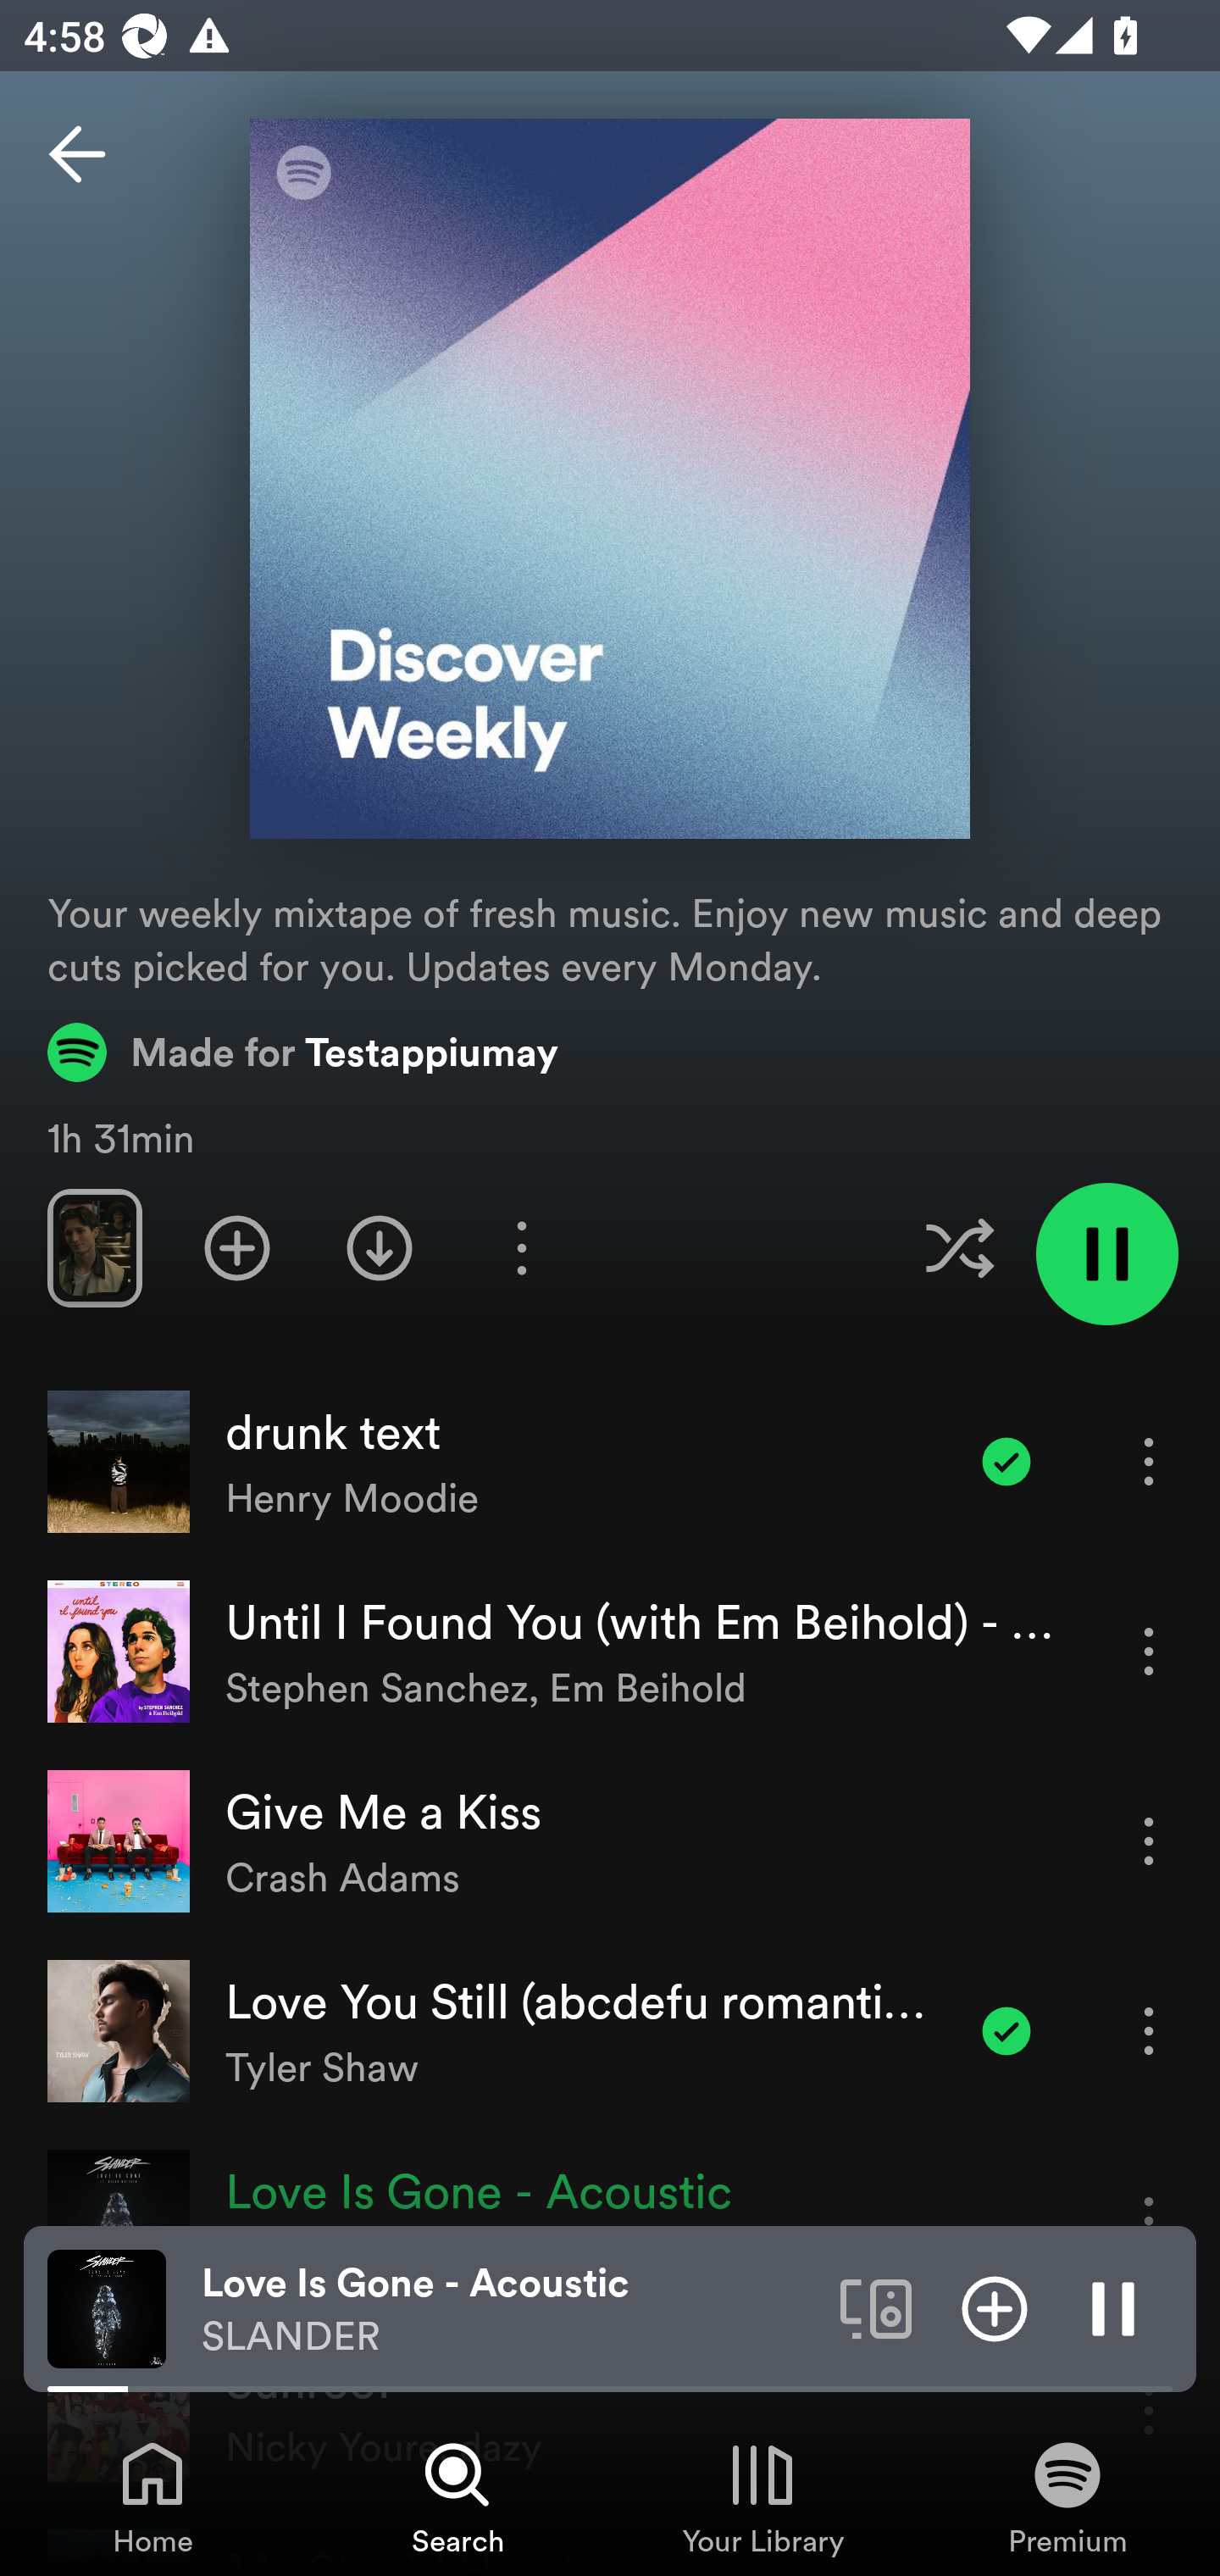 The height and width of the screenshot is (2576, 1220). I want to click on More options for song drunk text, so click(1149, 1461).